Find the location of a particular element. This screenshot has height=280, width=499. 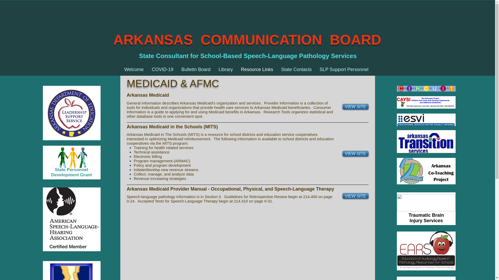

Welcome is located at coordinates (134, 69).